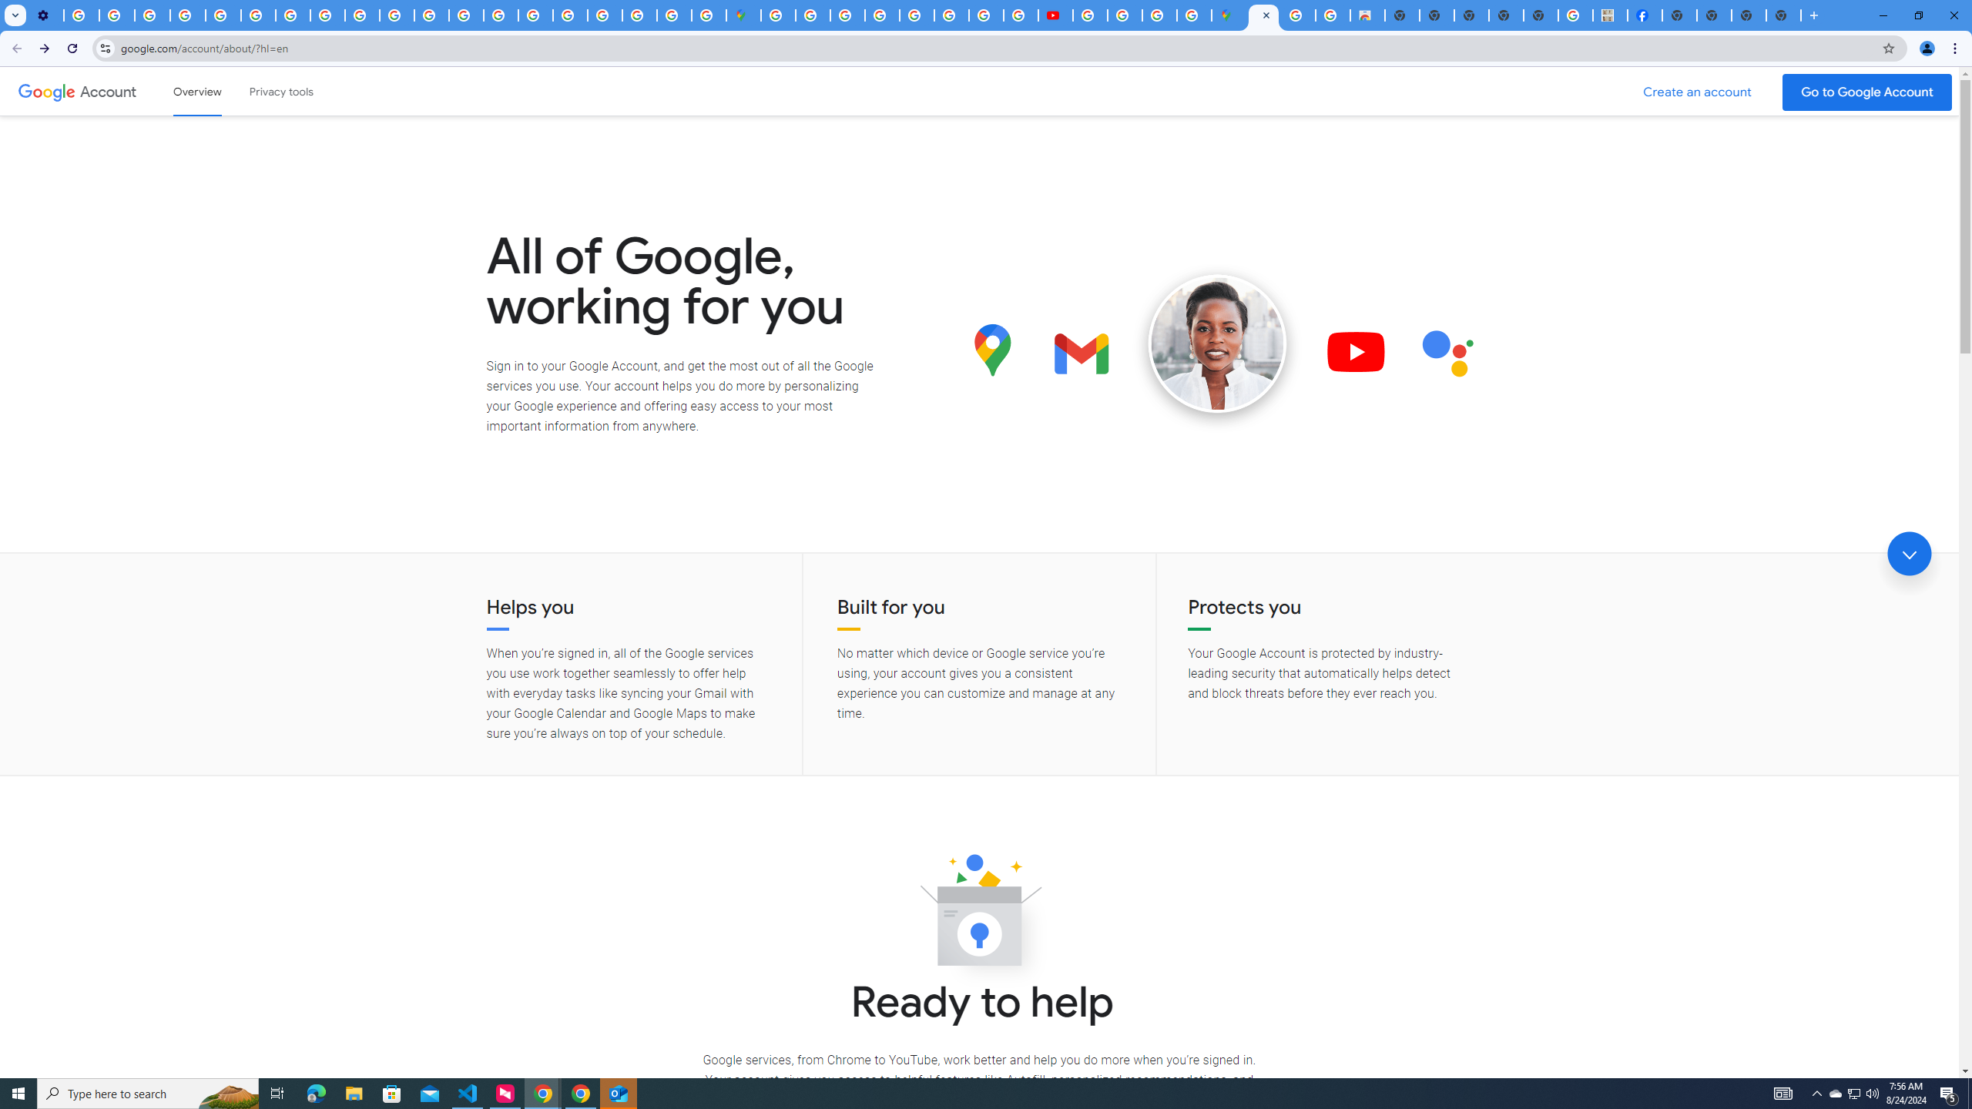 The height and width of the screenshot is (1109, 1972). What do you see at coordinates (1055, 15) in the screenshot?
I see `Subscriptions - YouTube` at bounding box center [1055, 15].